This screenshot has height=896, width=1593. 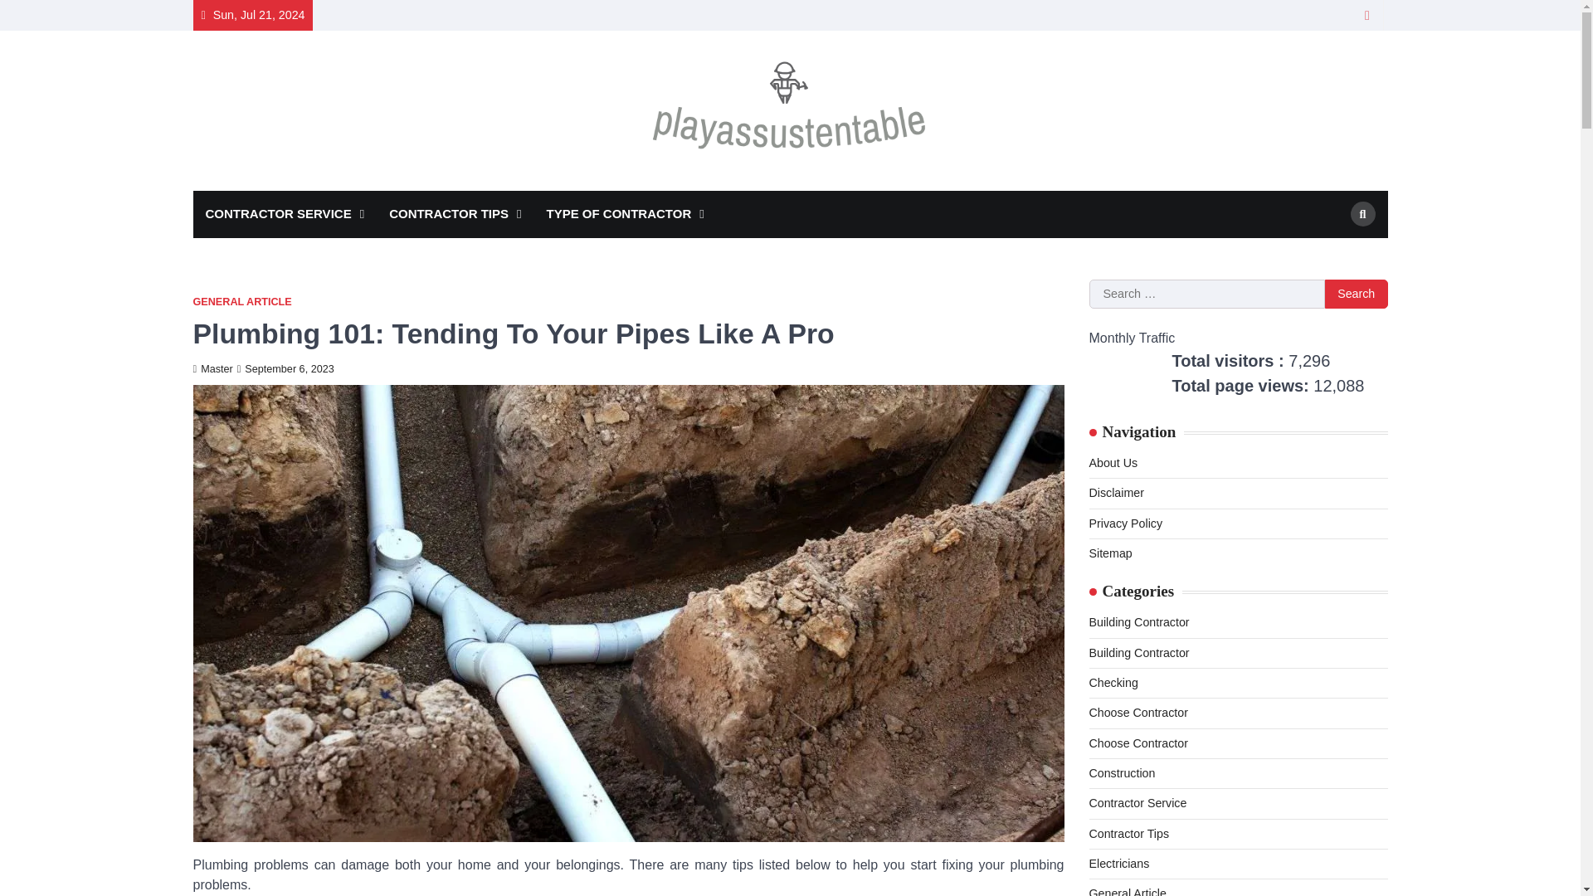 I want to click on Disclaimer, so click(x=1115, y=493).